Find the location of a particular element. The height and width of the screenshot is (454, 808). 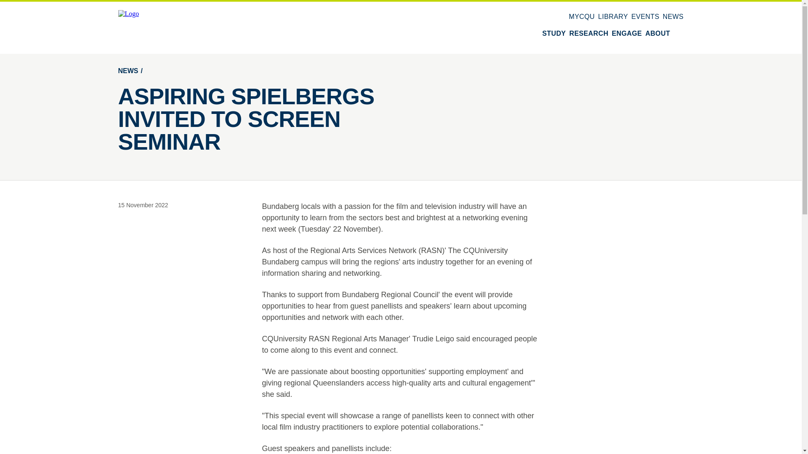

EVENTS is located at coordinates (645, 16).